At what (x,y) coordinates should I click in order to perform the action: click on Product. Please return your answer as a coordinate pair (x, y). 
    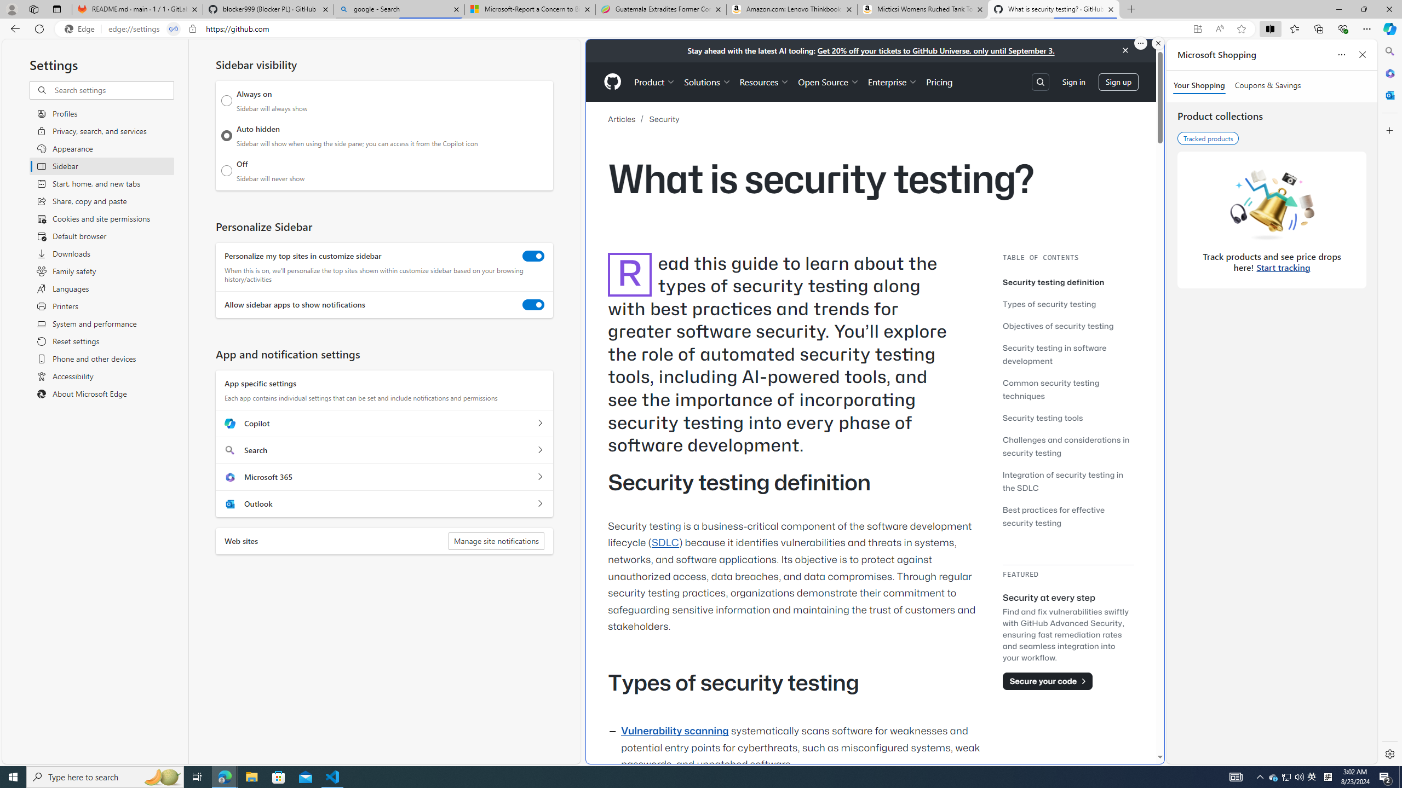
    Looking at the image, I should click on (654, 82).